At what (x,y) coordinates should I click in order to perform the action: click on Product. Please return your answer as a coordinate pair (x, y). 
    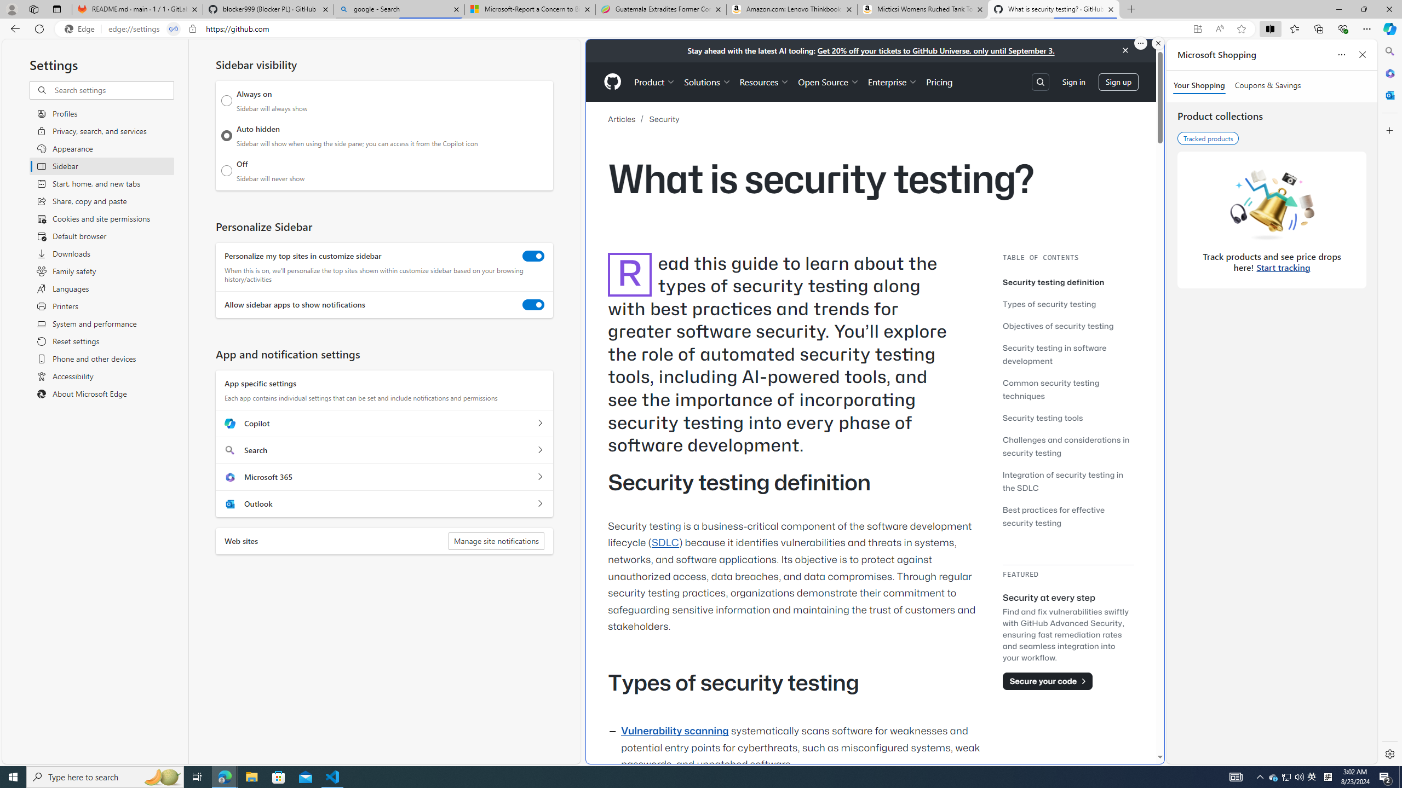
    Looking at the image, I should click on (654, 82).